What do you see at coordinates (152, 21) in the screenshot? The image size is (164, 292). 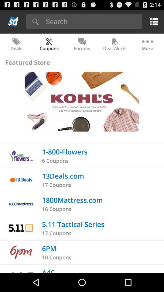 I see `choose the item above the more` at bounding box center [152, 21].